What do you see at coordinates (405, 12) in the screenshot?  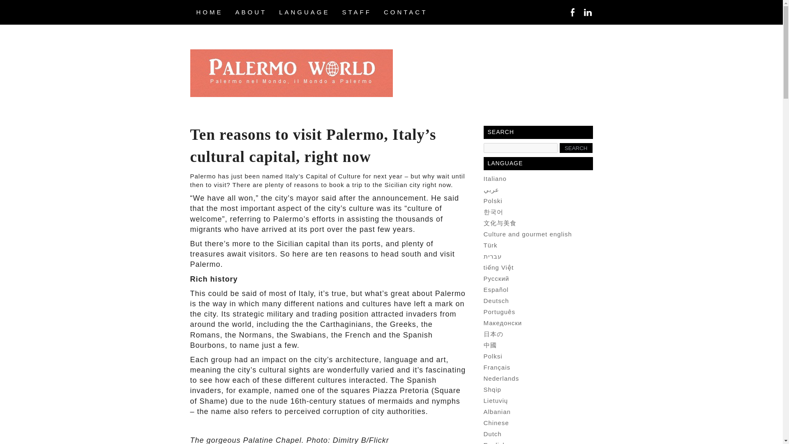 I see `CONTACT` at bounding box center [405, 12].